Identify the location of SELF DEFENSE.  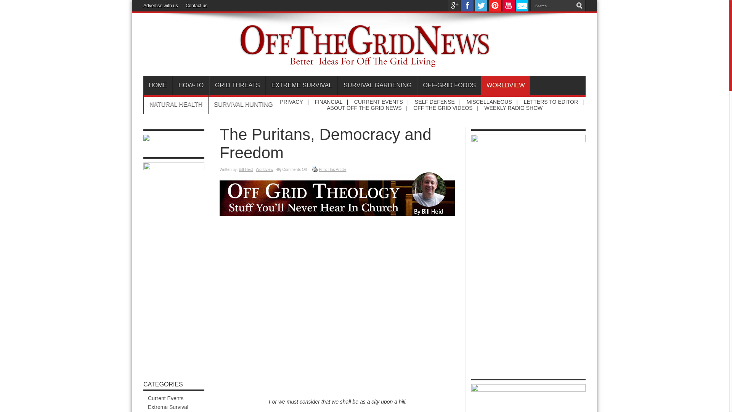
(435, 102).